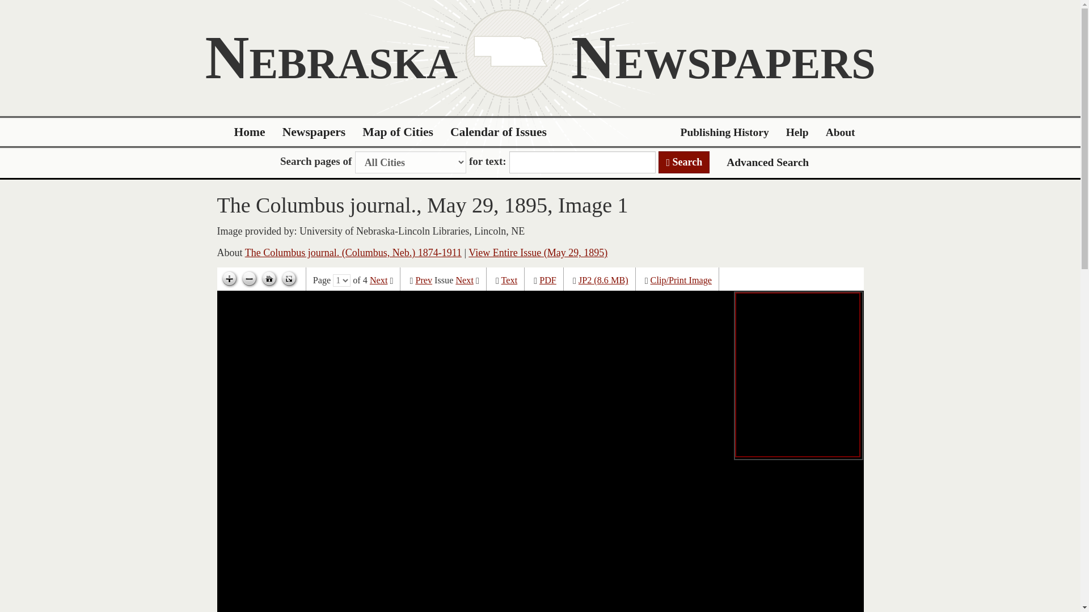 This screenshot has height=612, width=1089. I want to click on Go home, so click(269, 279).